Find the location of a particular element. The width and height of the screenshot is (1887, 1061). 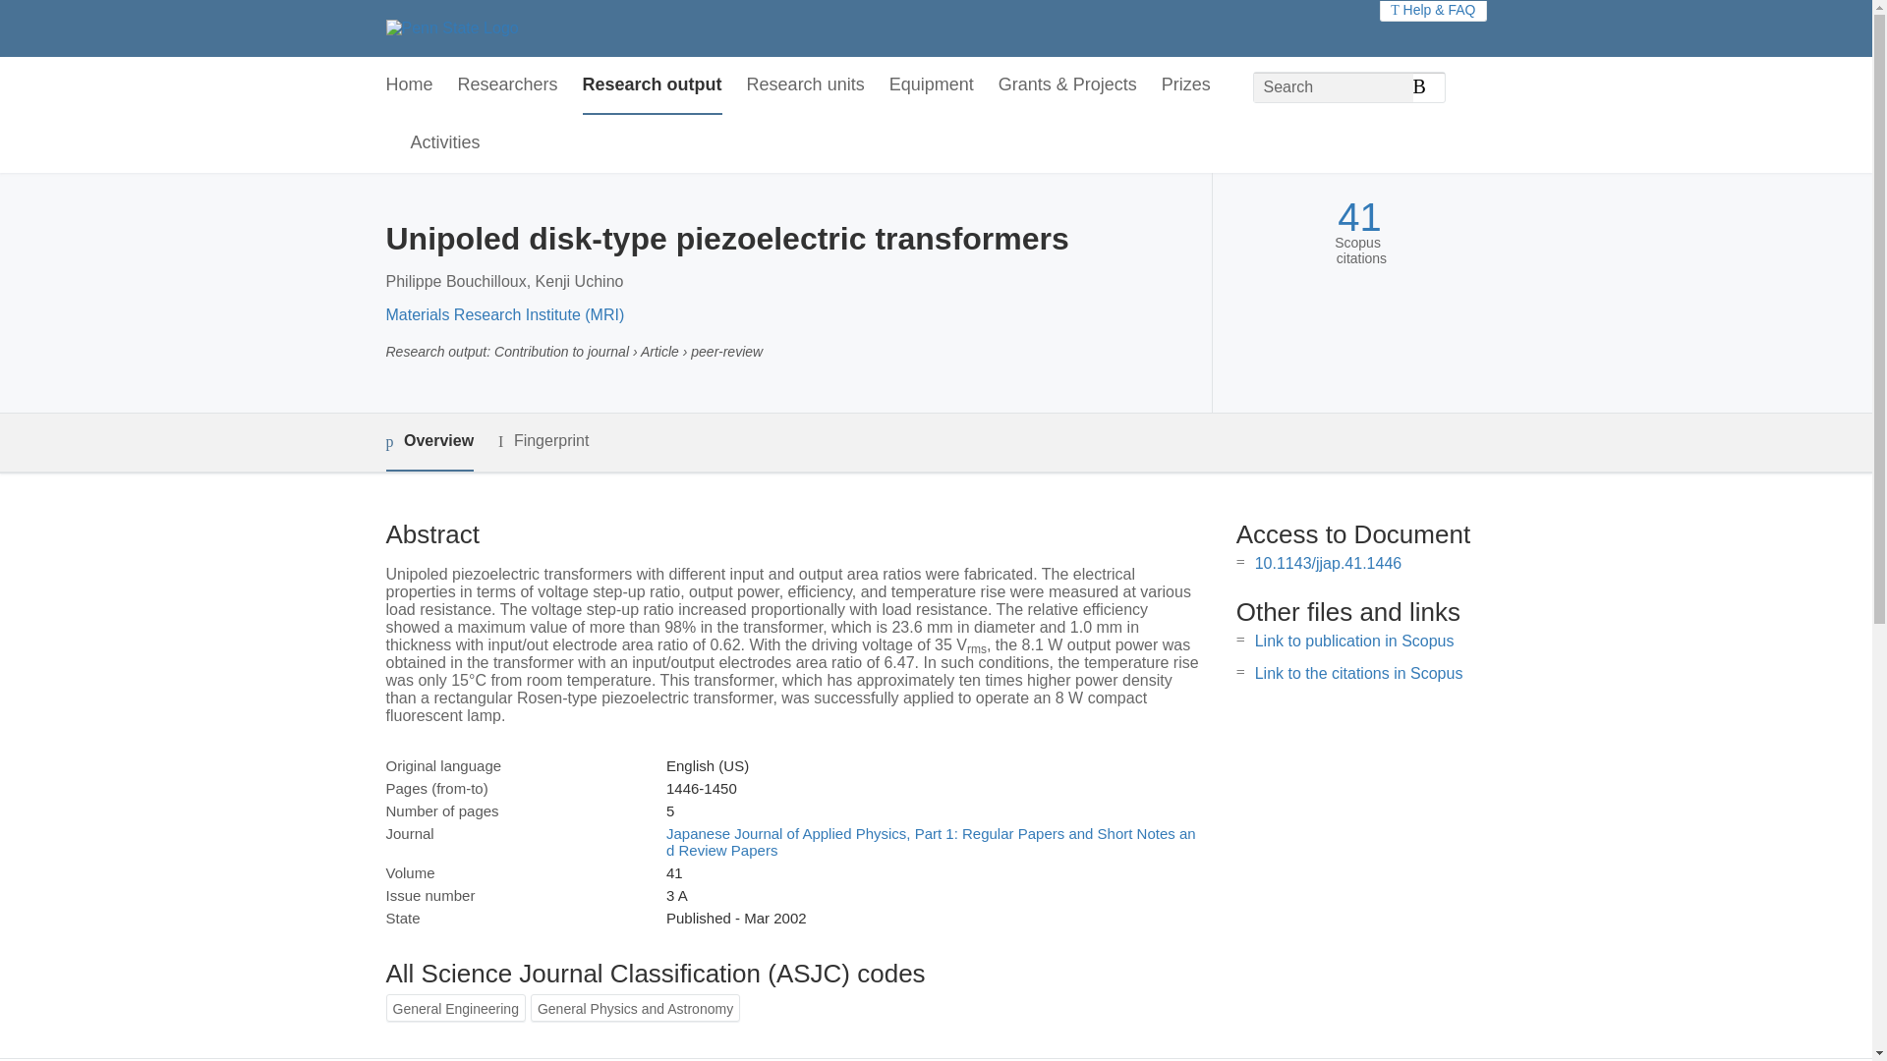

Activities is located at coordinates (446, 143).